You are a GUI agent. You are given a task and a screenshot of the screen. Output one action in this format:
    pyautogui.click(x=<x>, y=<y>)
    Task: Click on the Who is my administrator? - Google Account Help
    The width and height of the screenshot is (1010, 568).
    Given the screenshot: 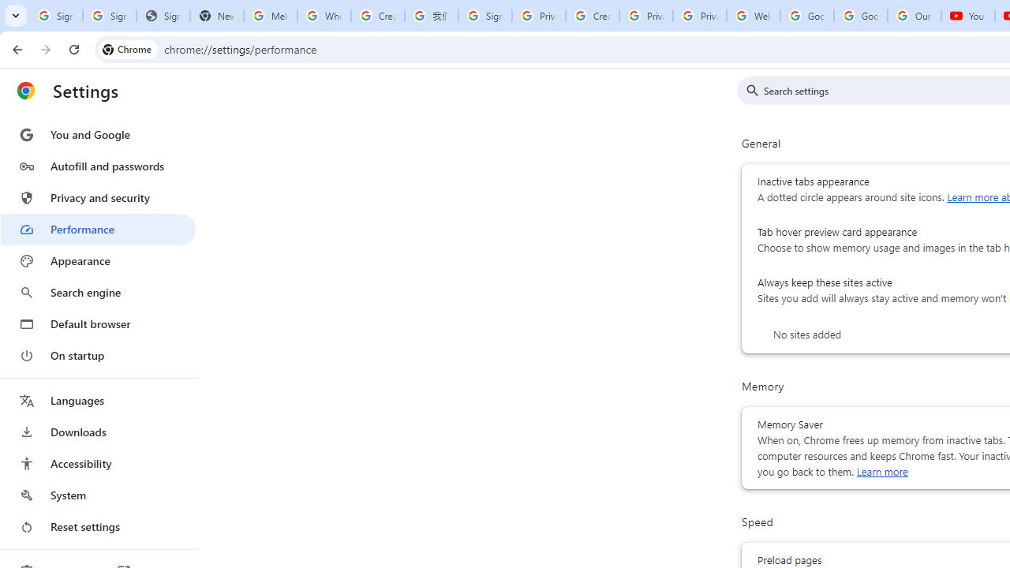 What is the action you would take?
    pyautogui.click(x=324, y=16)
    